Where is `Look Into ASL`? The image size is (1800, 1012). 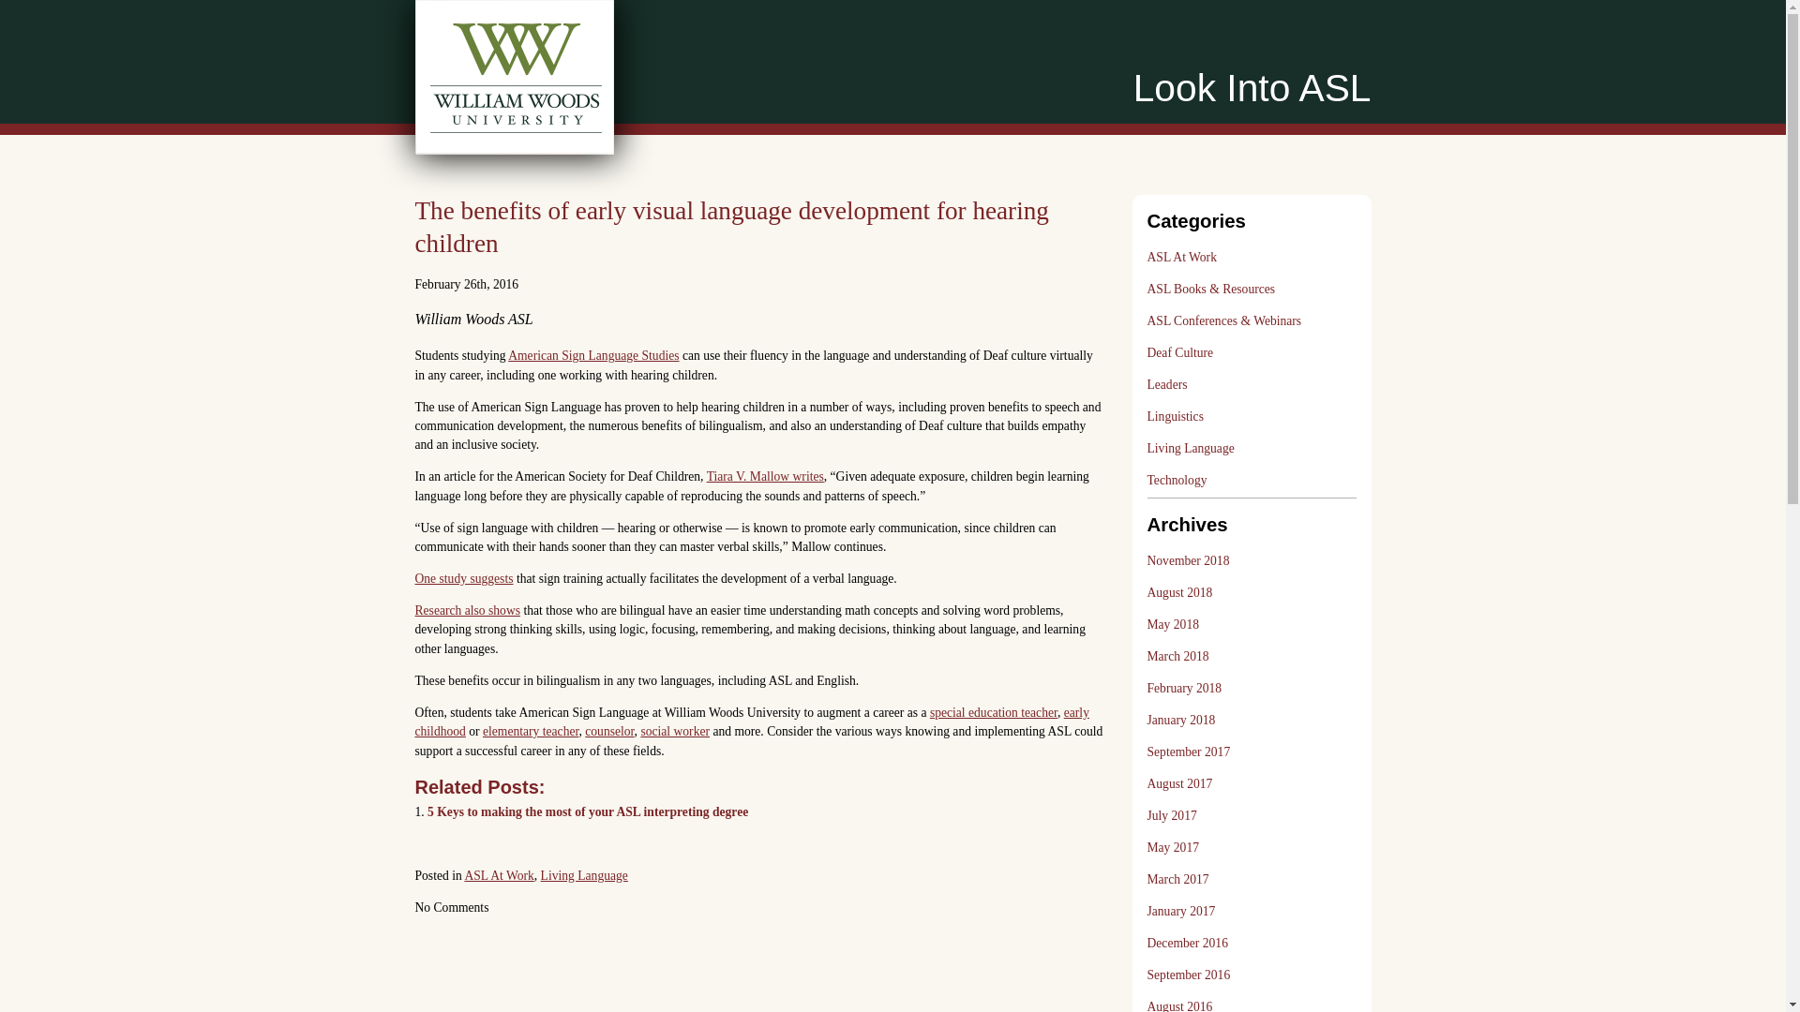 Look Into ASL is located at coordinates (1252, 88).